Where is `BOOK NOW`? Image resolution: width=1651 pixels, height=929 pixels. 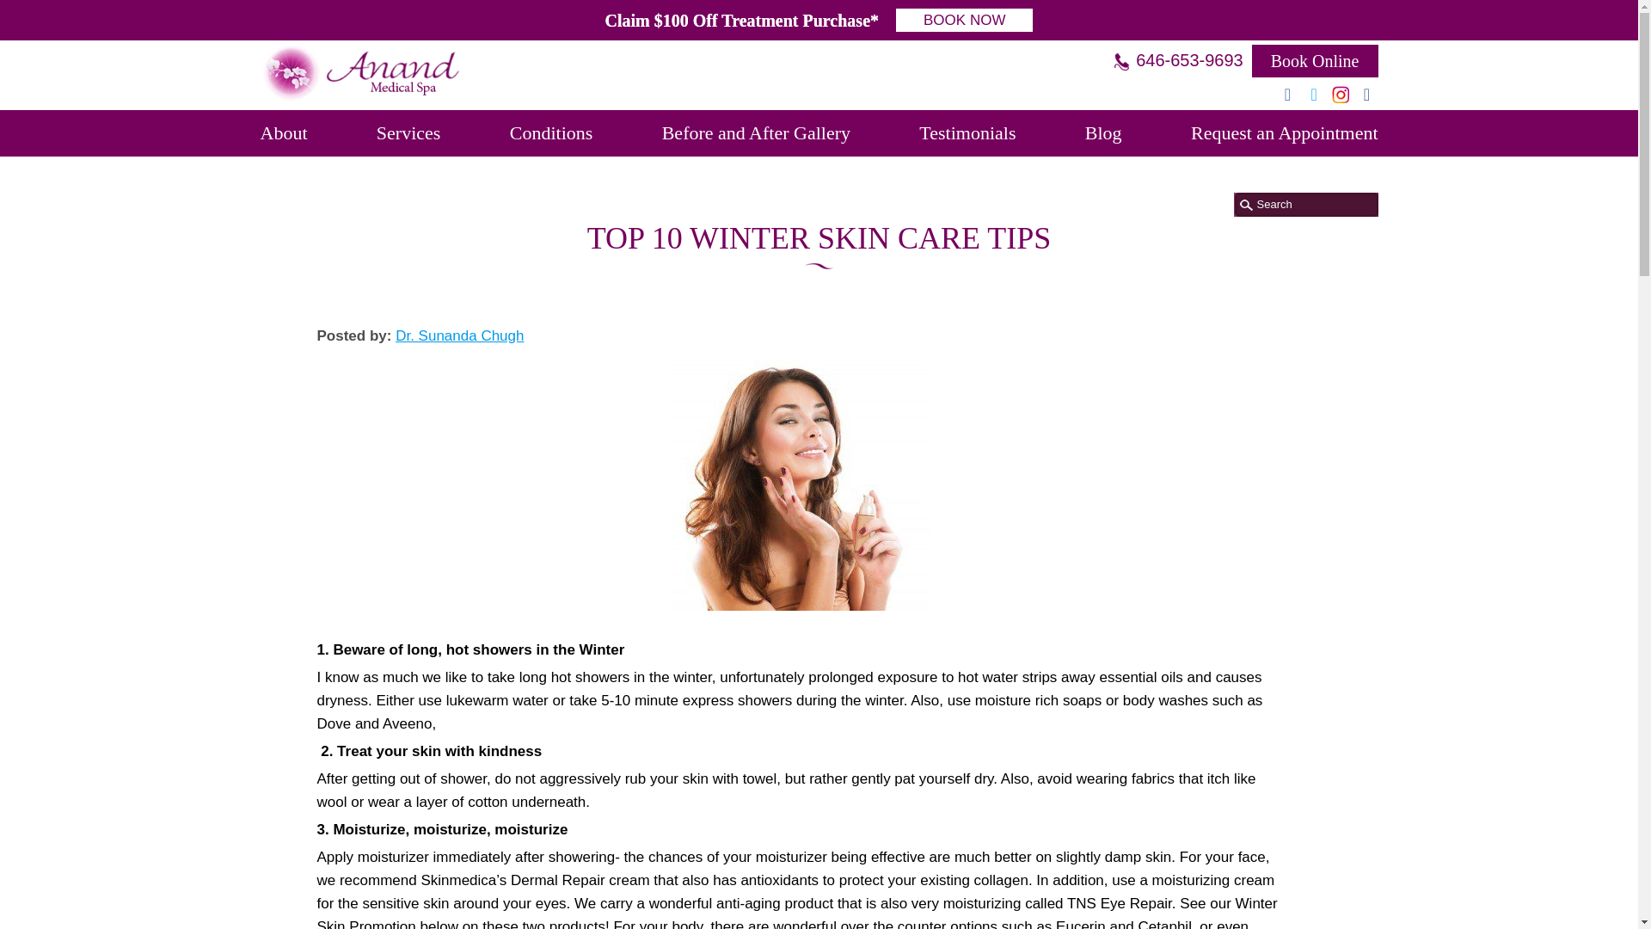
BOOK NOW is located at coordinates (965, 19).